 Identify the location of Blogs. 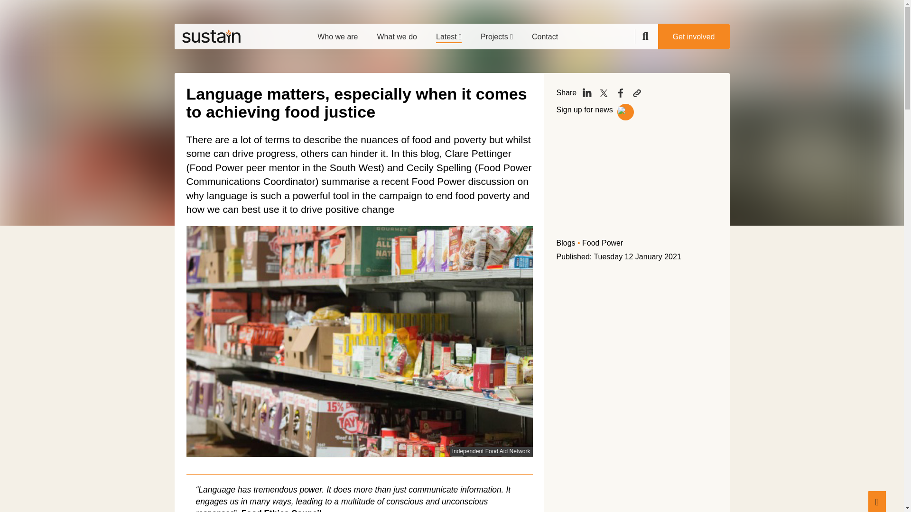
(565, 243).